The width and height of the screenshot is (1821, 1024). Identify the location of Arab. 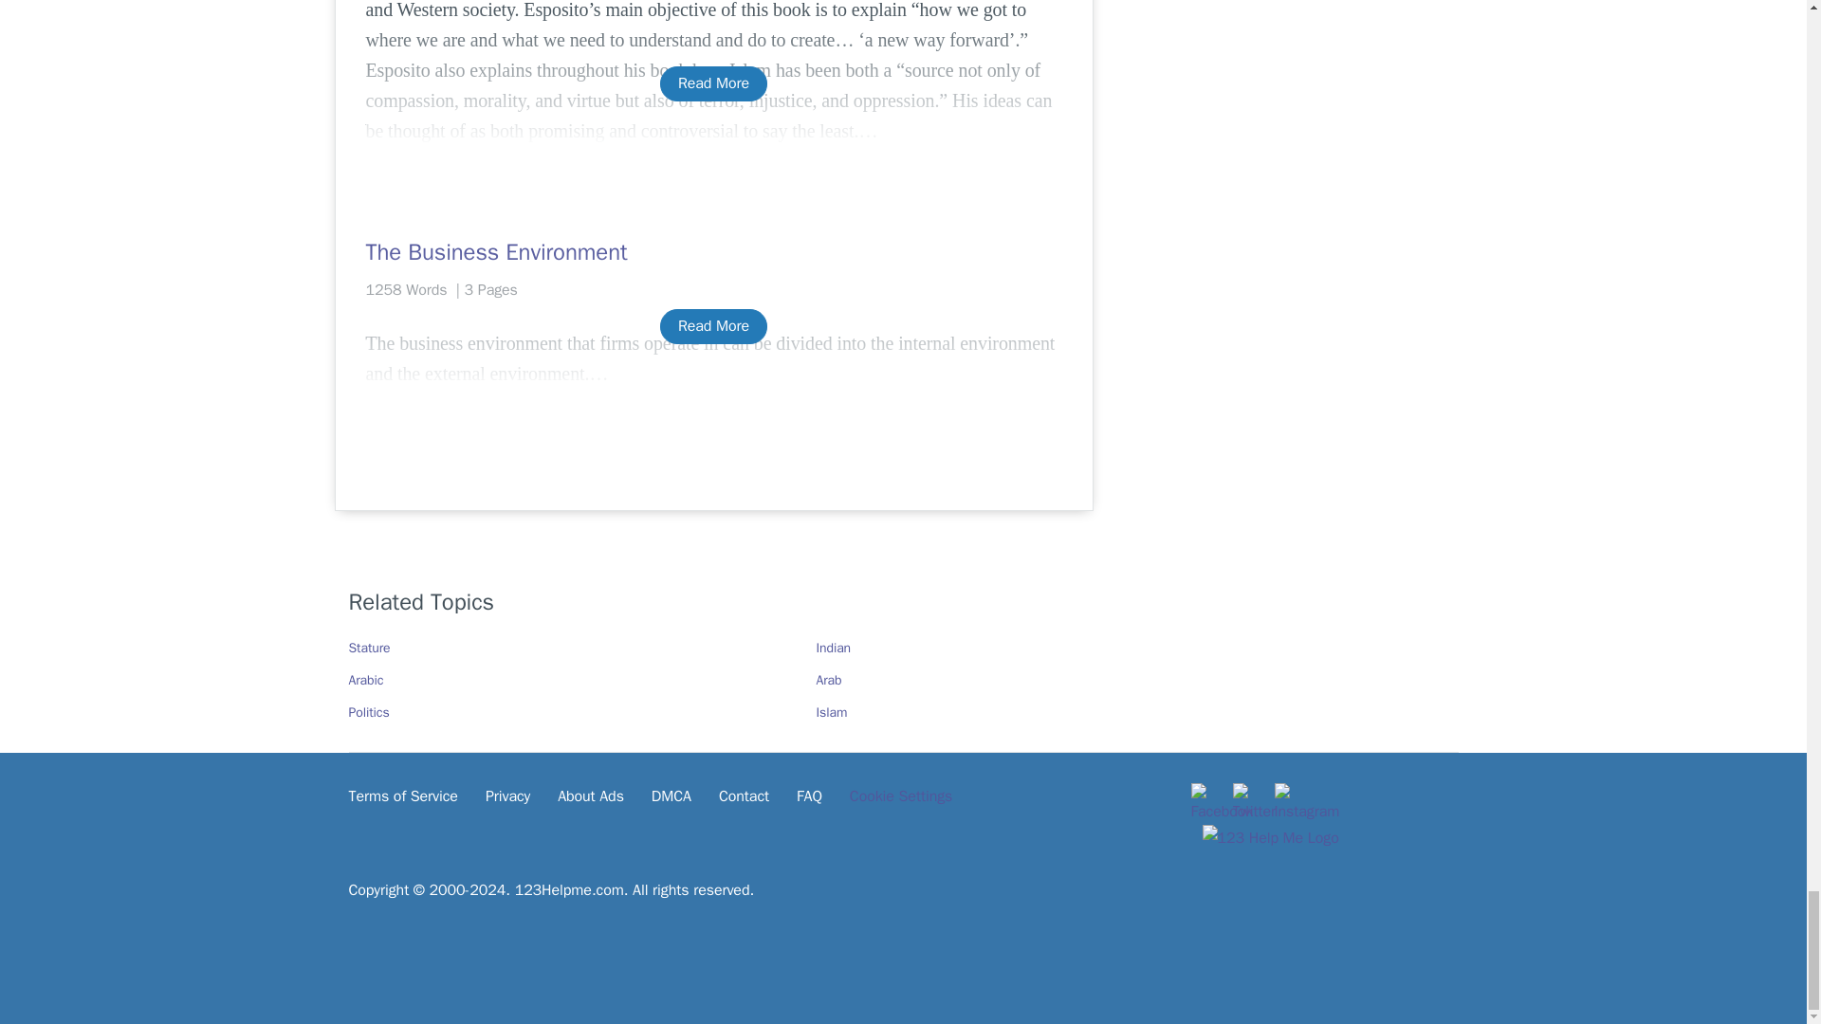
(829, 679).